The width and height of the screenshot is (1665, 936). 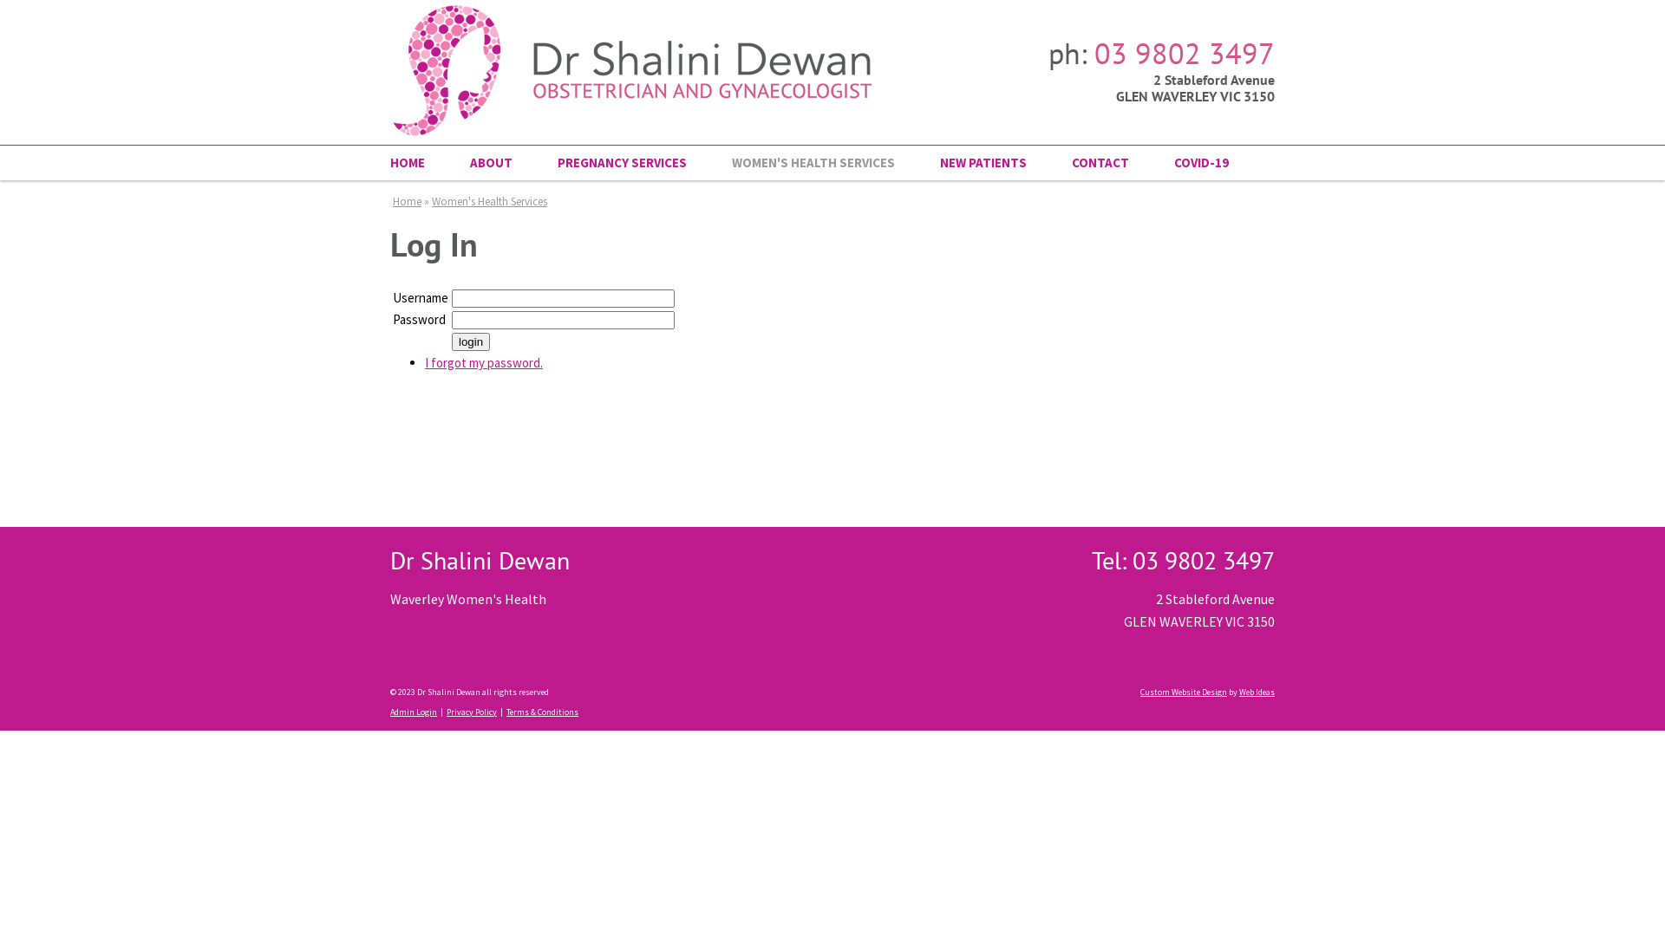 I want to click on HOME, so click(x=419, y=163).